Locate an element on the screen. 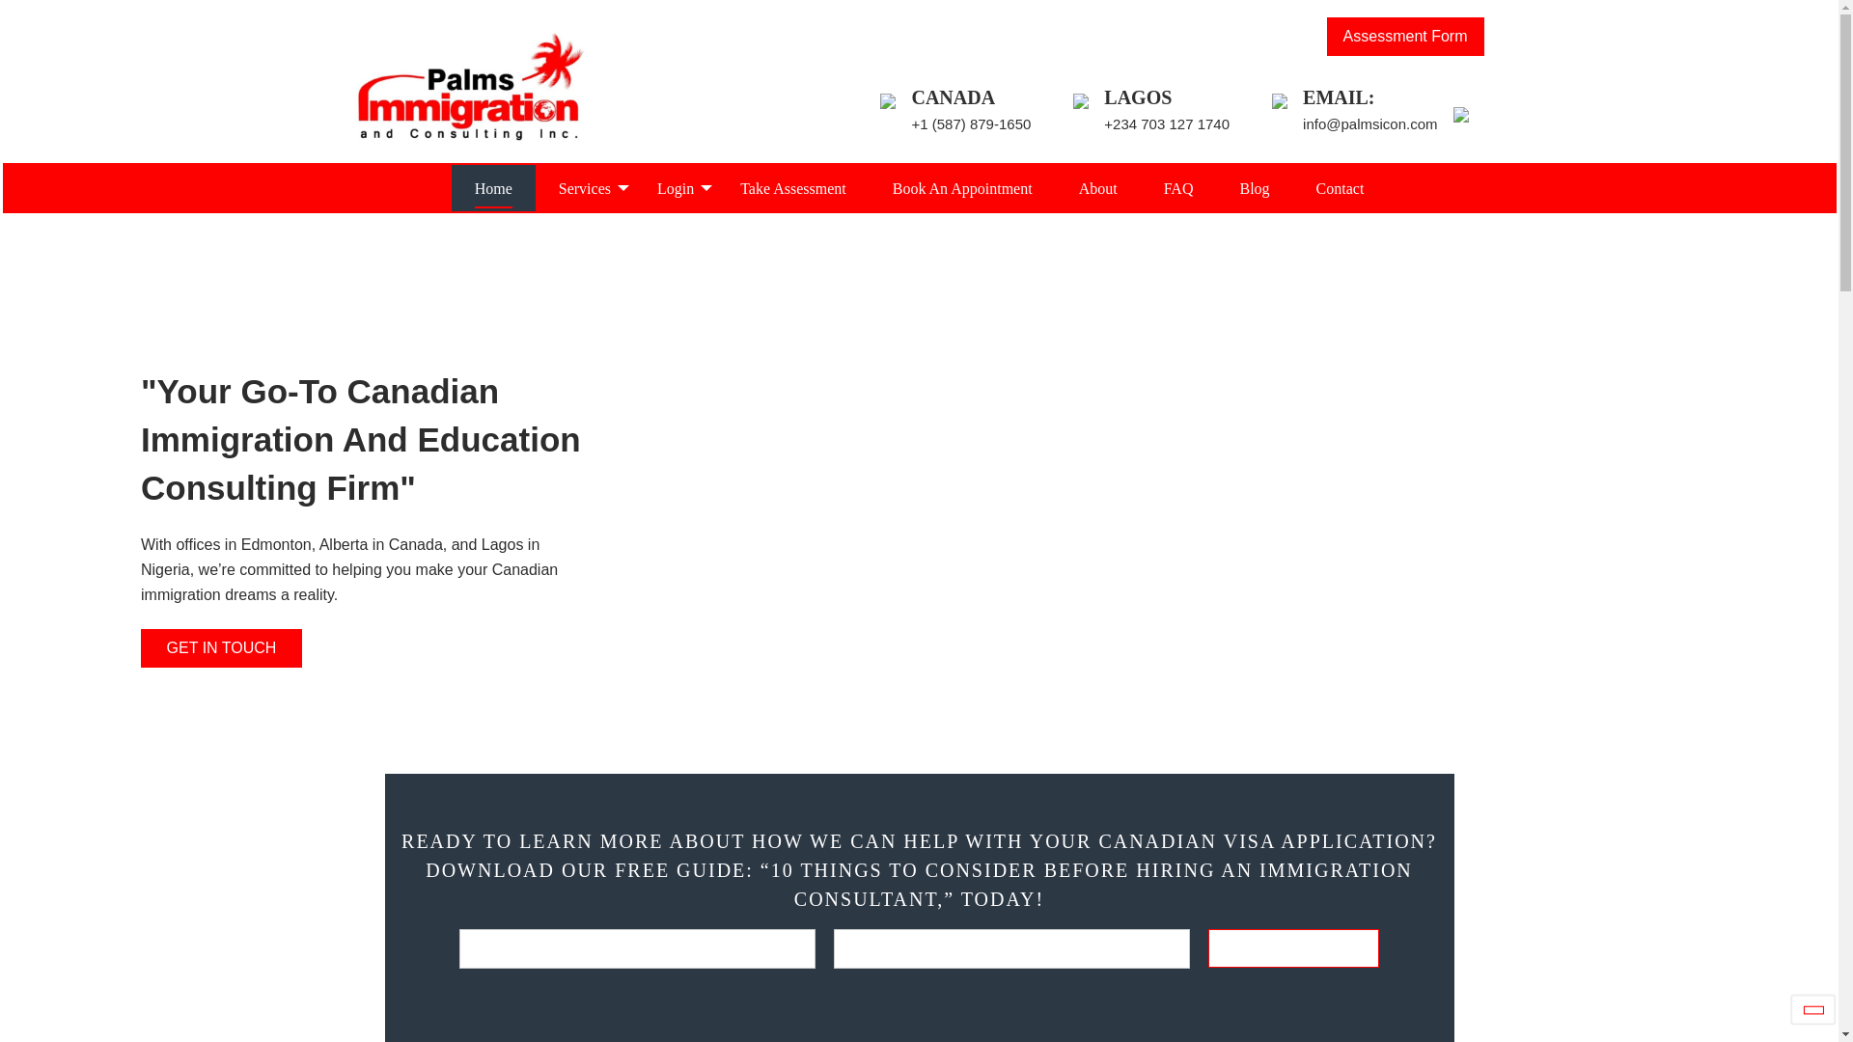  Home is located at coordinates (493, 187).